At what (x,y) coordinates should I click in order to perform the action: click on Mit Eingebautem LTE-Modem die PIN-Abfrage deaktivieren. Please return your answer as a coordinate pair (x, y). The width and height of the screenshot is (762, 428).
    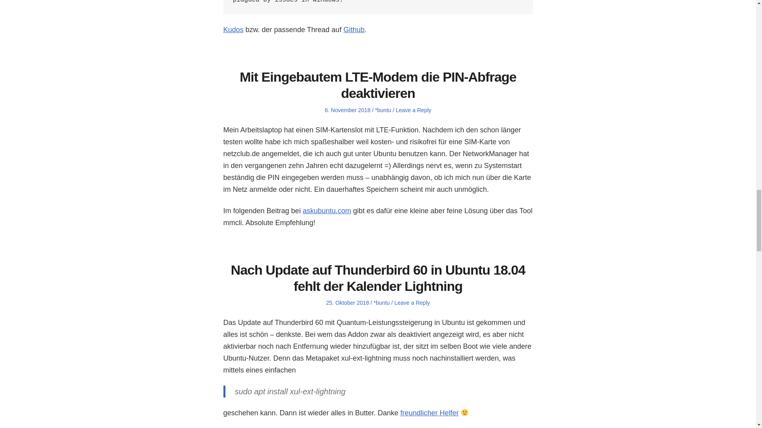
    Looking at the image, I should click on (378, 85).